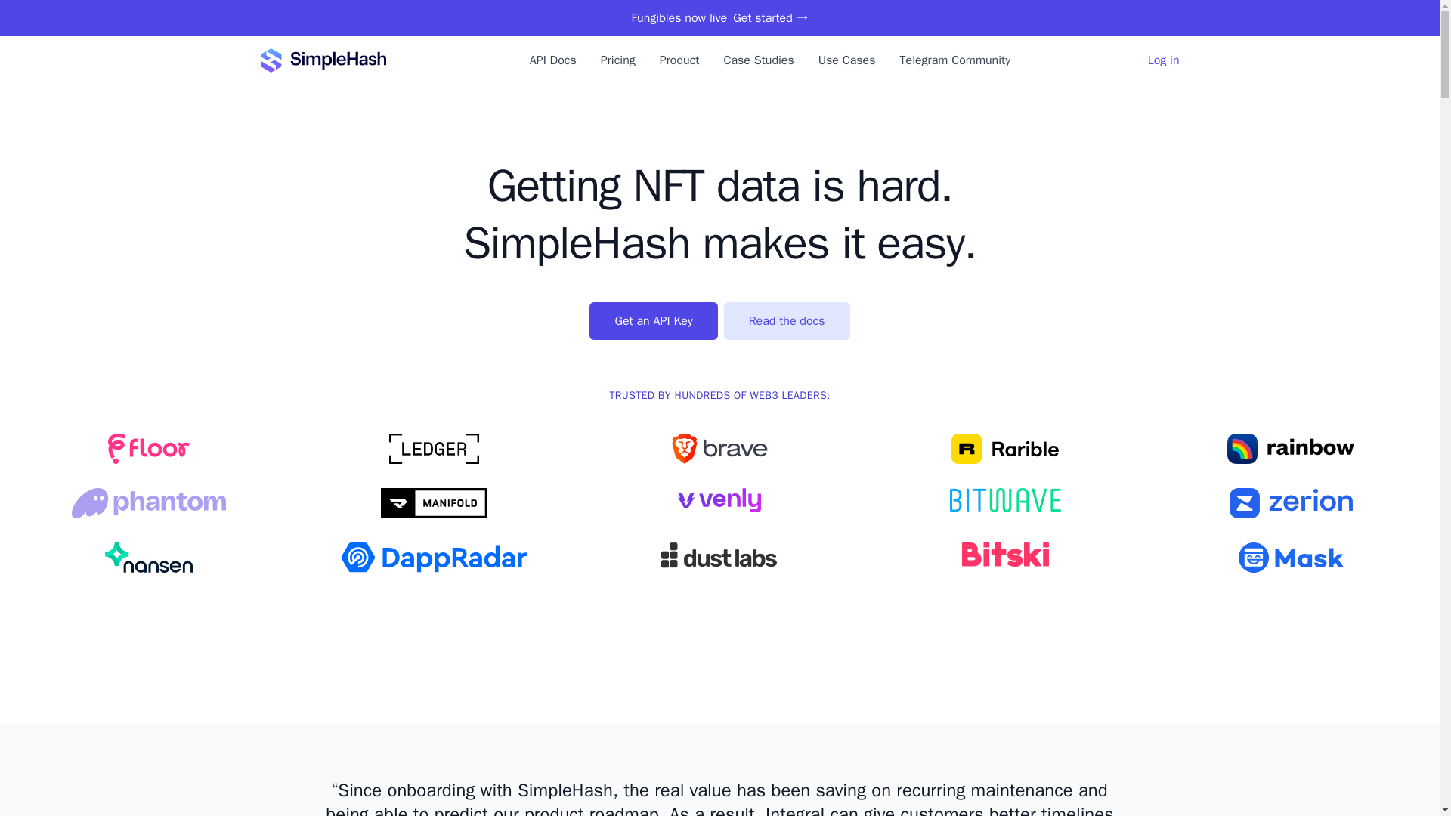 The height and width of the screenshot is (816, 1451). Describe the element at coordinates (787, 320) in the screenshot. I see `Read the docs` at that location.